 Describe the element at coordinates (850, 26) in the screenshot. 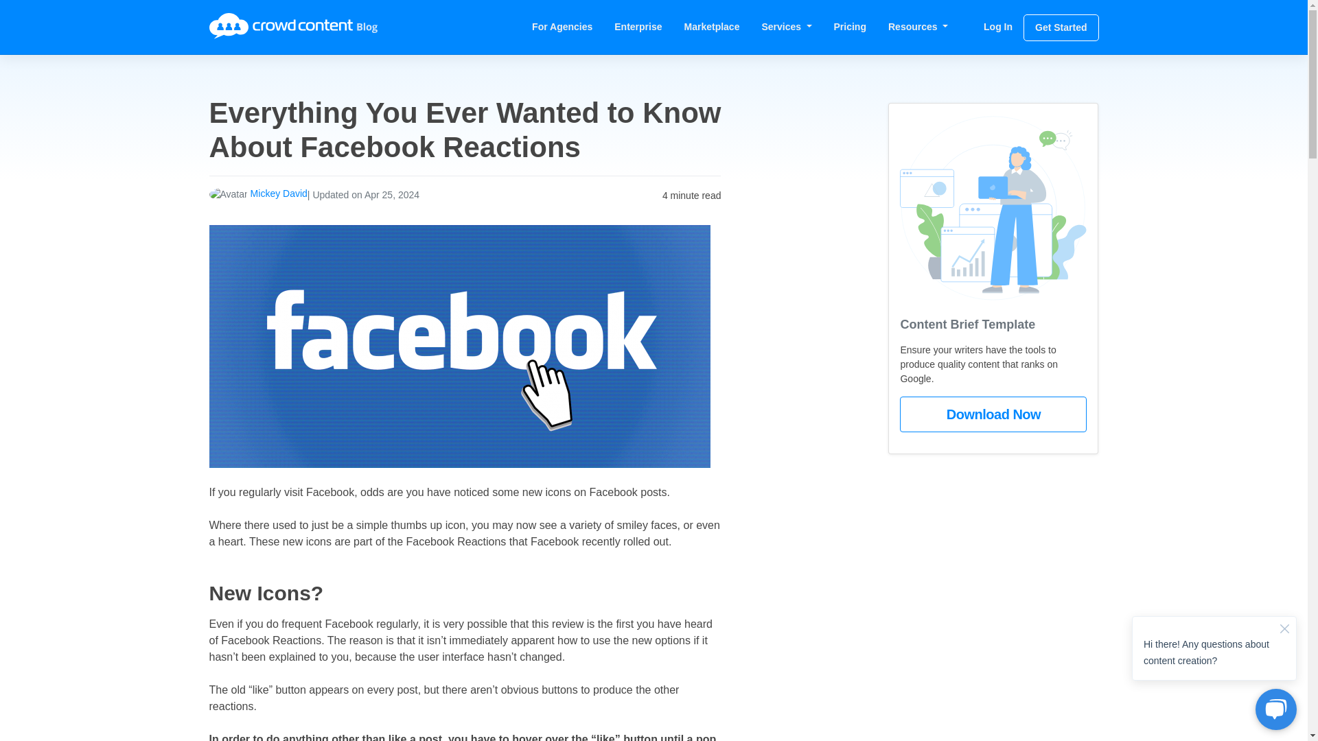

I see `Pricing` at that location.